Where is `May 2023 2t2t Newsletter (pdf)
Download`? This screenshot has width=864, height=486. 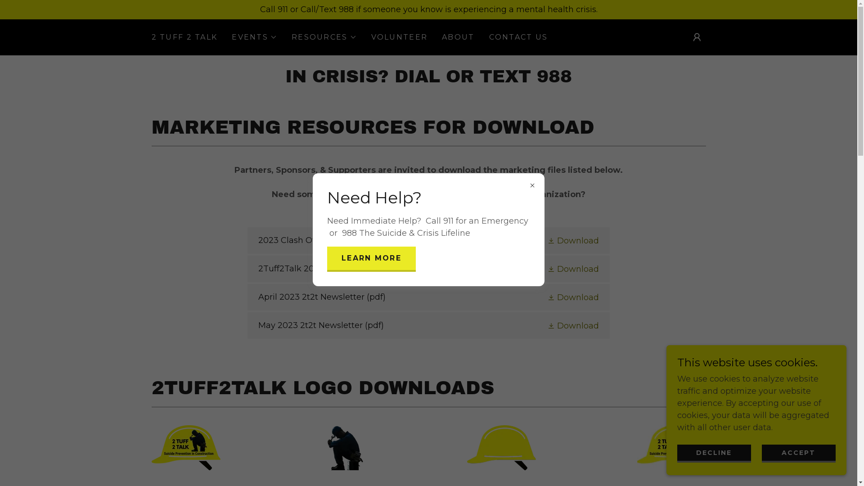
May 2023 2t2t Newsletter (pdf)
Download is located at coordinates (428, 326).